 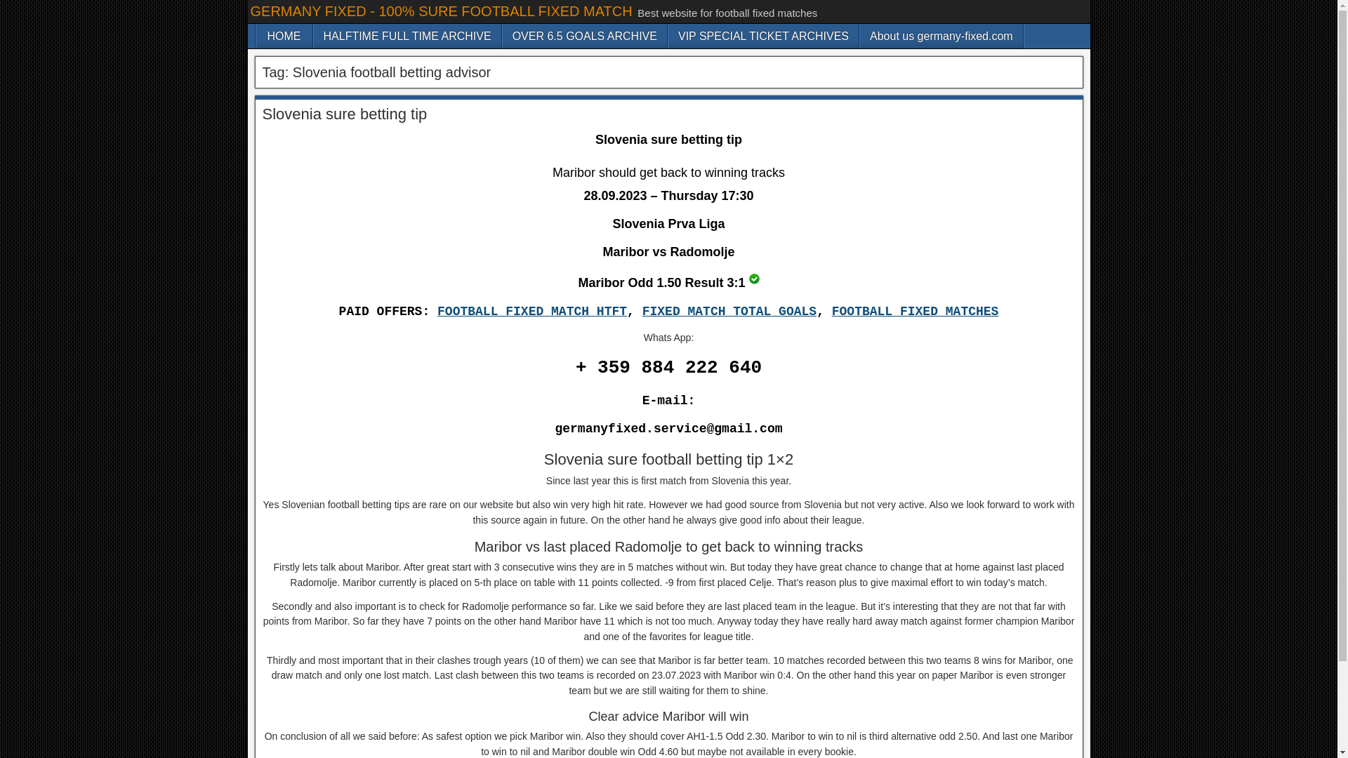 What do you see at coordinates (284, 36) in the screenshot?
I see `HOME` at bounding box center [284, 36].